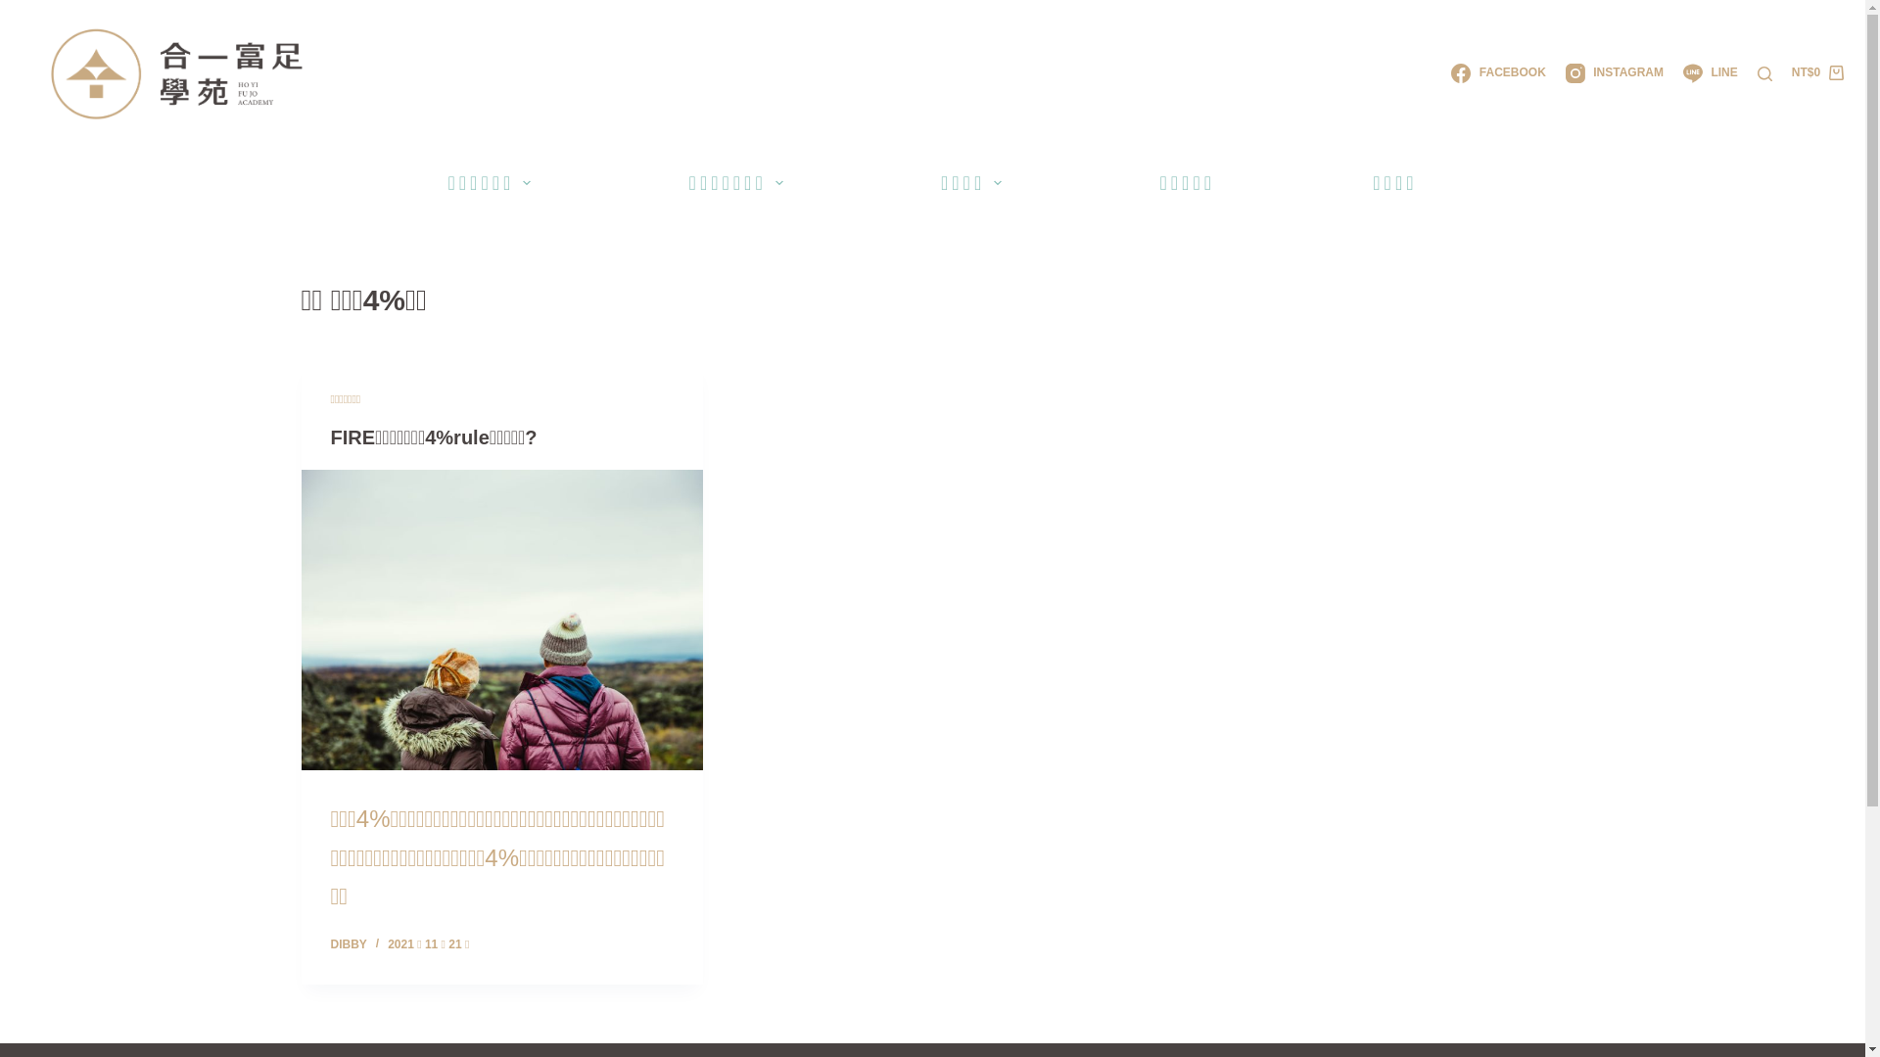 The width and height of the screenshot is (1880, 1057). Describe the element at coordinates (1711, 73) in the screenshot. I see `LINE` at that location.